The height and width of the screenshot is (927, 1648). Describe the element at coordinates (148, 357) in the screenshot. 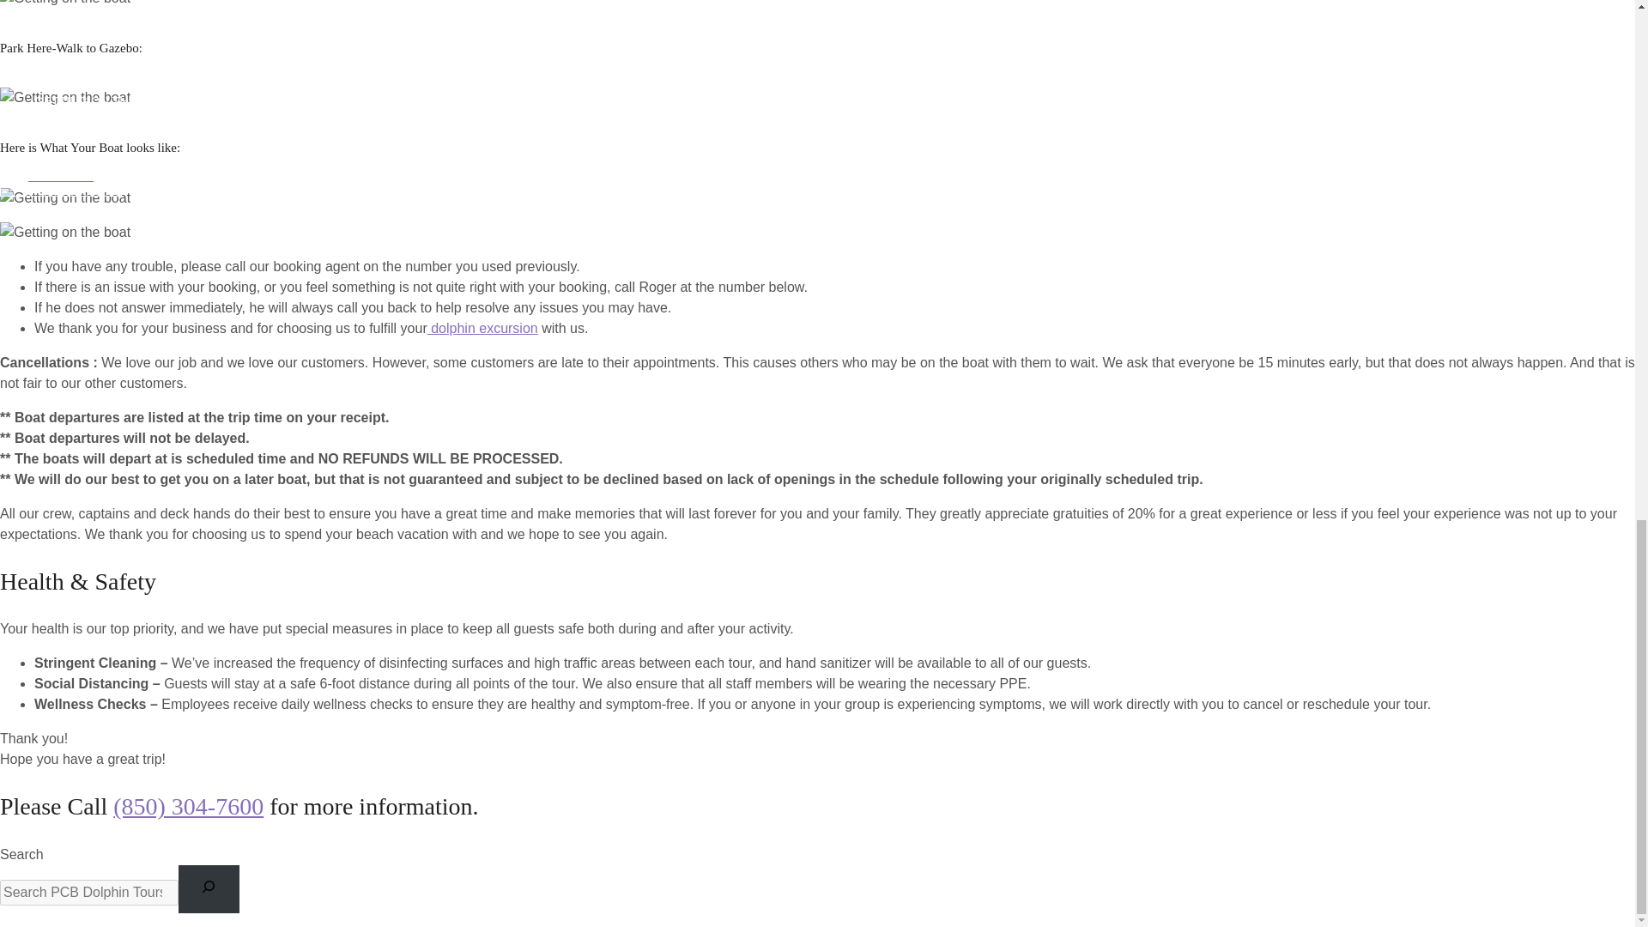

I see `DOLPHIN BOAT RAMP` at that location.